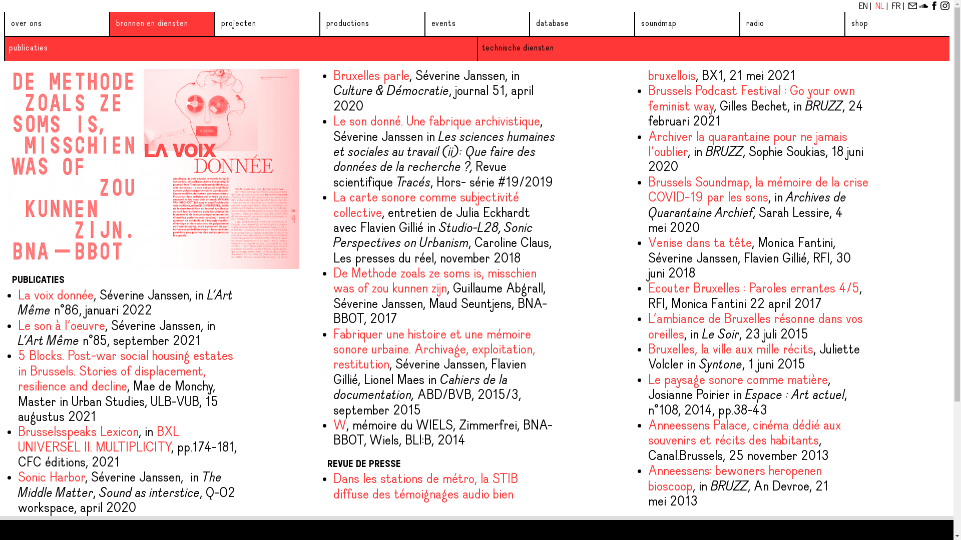  Describe the element at coordinates (864, 7) in the screenshot. I see `EN` at that location.